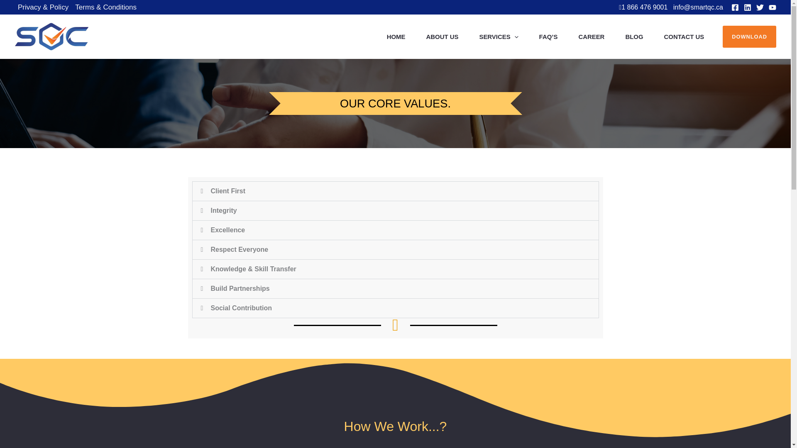 This screenshot has width=797, height=448. What do you see at coordinates (240, 288) in the screenshot?
I see `Build Partnerships` at bounding box center [240, 288].